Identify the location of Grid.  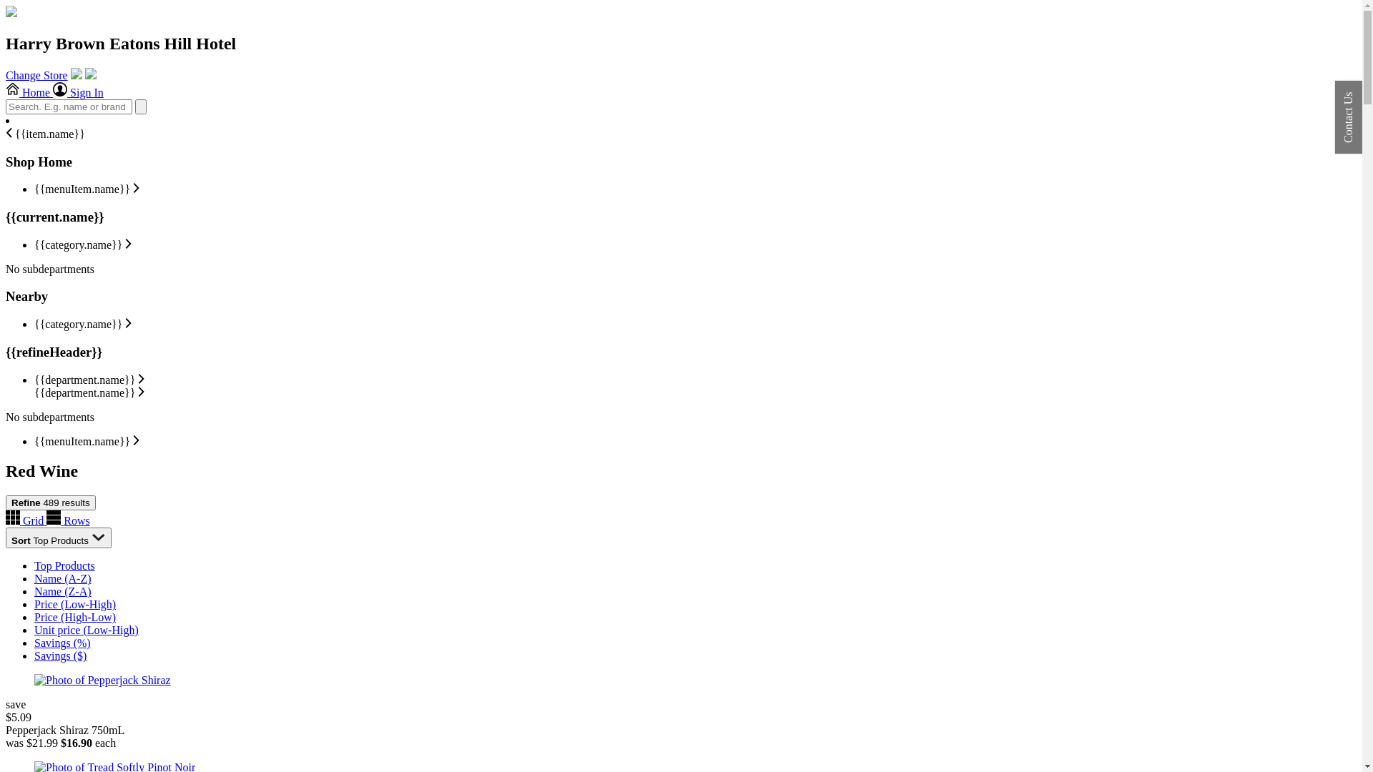
(26, 520).